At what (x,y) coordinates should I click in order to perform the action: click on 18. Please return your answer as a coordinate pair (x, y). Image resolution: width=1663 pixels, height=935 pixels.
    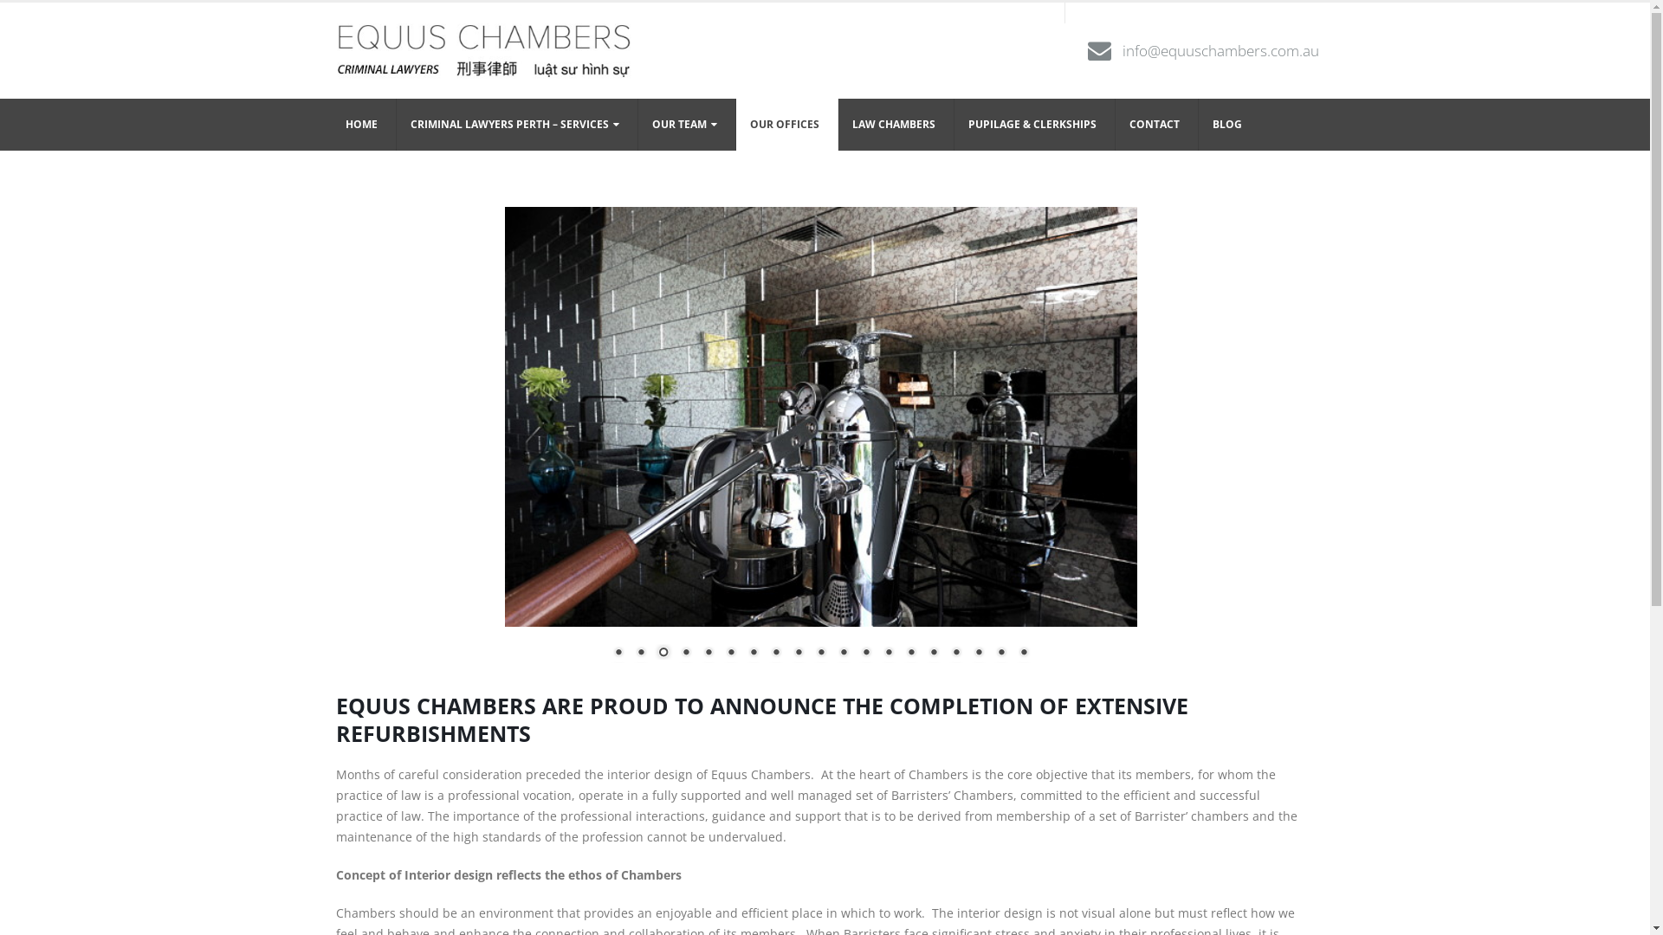
    Looking at the image, I should click on (1000, 654).